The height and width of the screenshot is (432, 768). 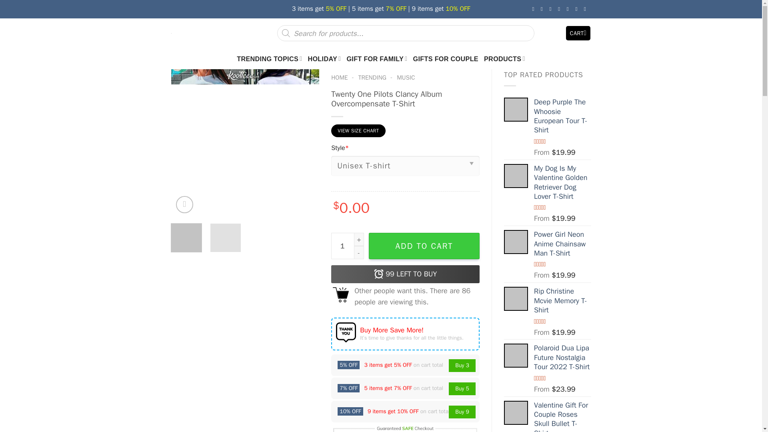 What do you see at coordinates (269, 58) in the screenshot?
I see `TRENDING TOPICS` at bounding box center [269, 58].